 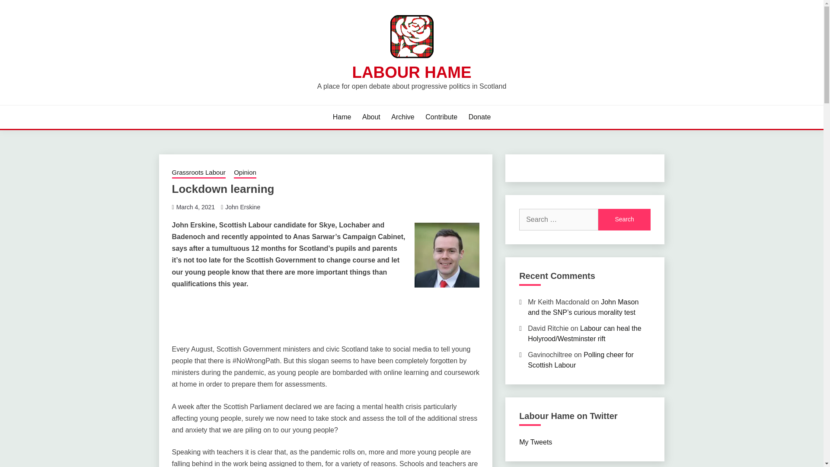 I want to click on Search, so click(x=624, y=220).